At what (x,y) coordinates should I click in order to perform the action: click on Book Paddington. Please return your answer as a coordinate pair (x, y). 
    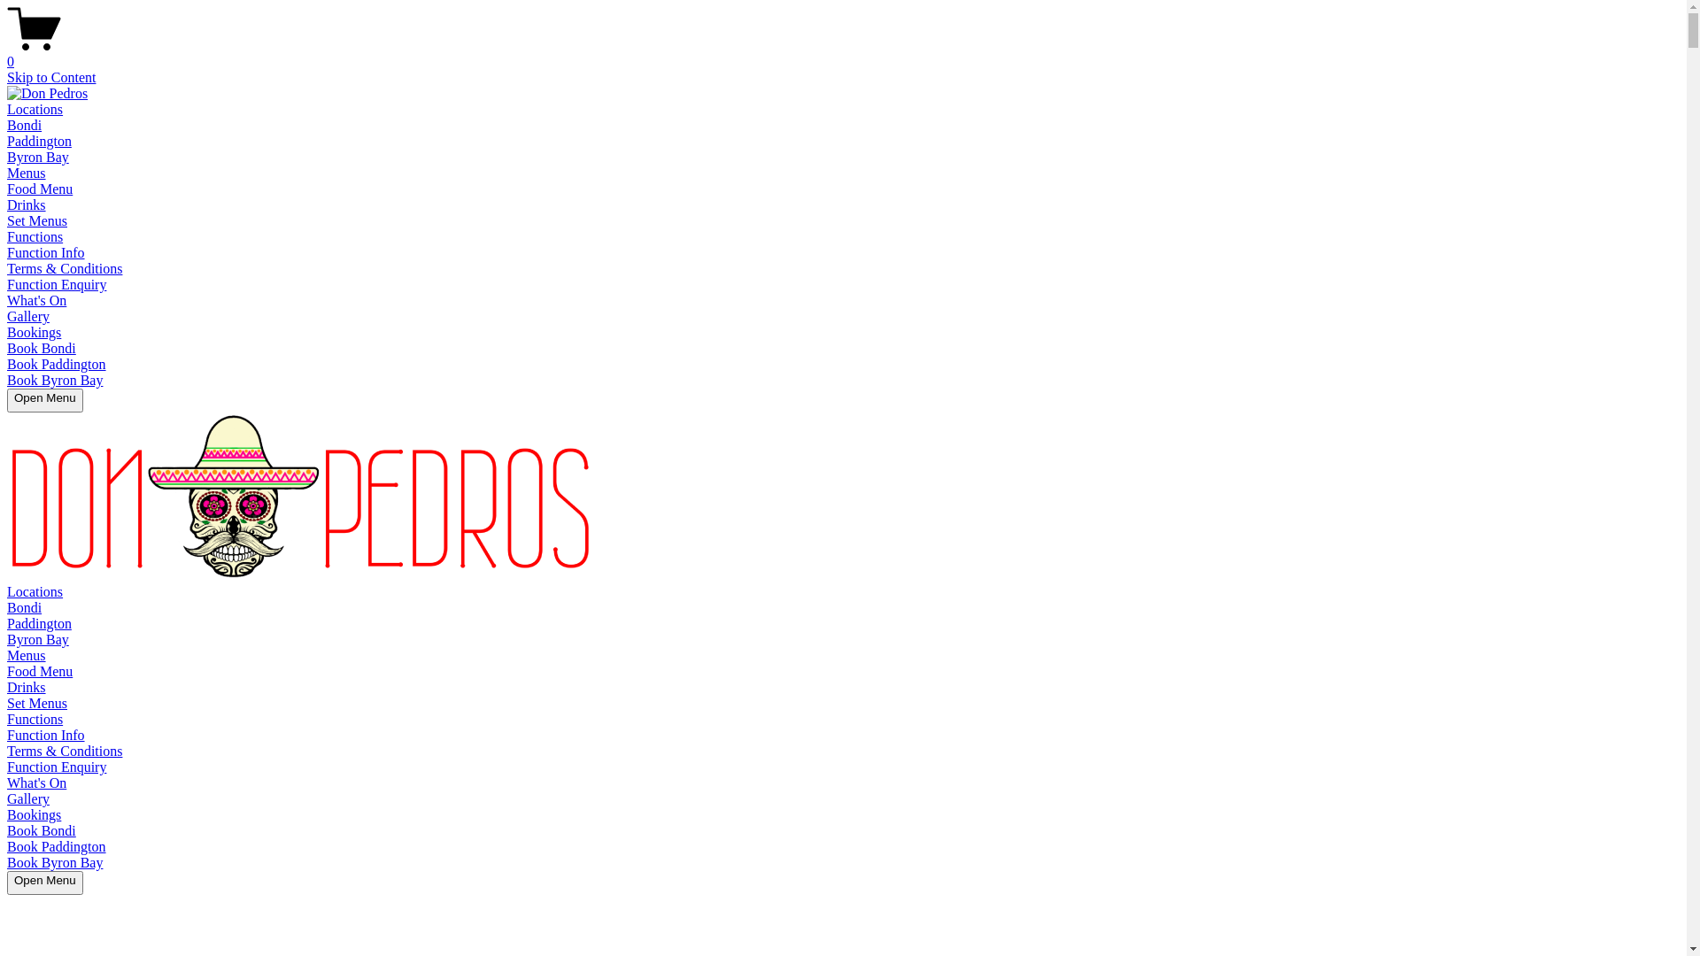
    Looking at the image, I should click on (57, 846).